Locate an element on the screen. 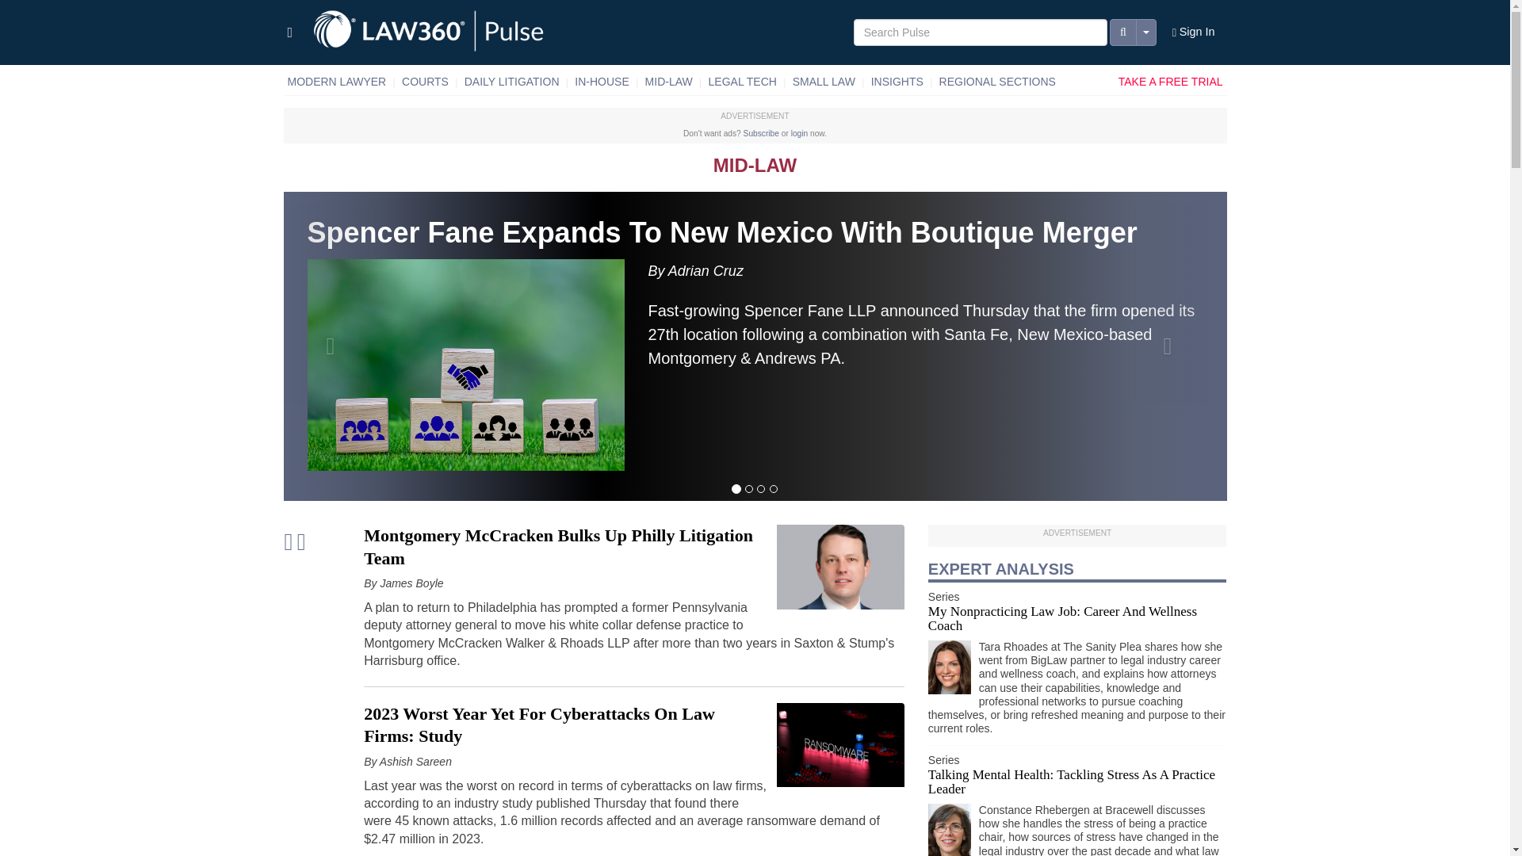 The width and height of the screenshot is (1522, 856). Mid-Law is located at coordinates (669, 82).